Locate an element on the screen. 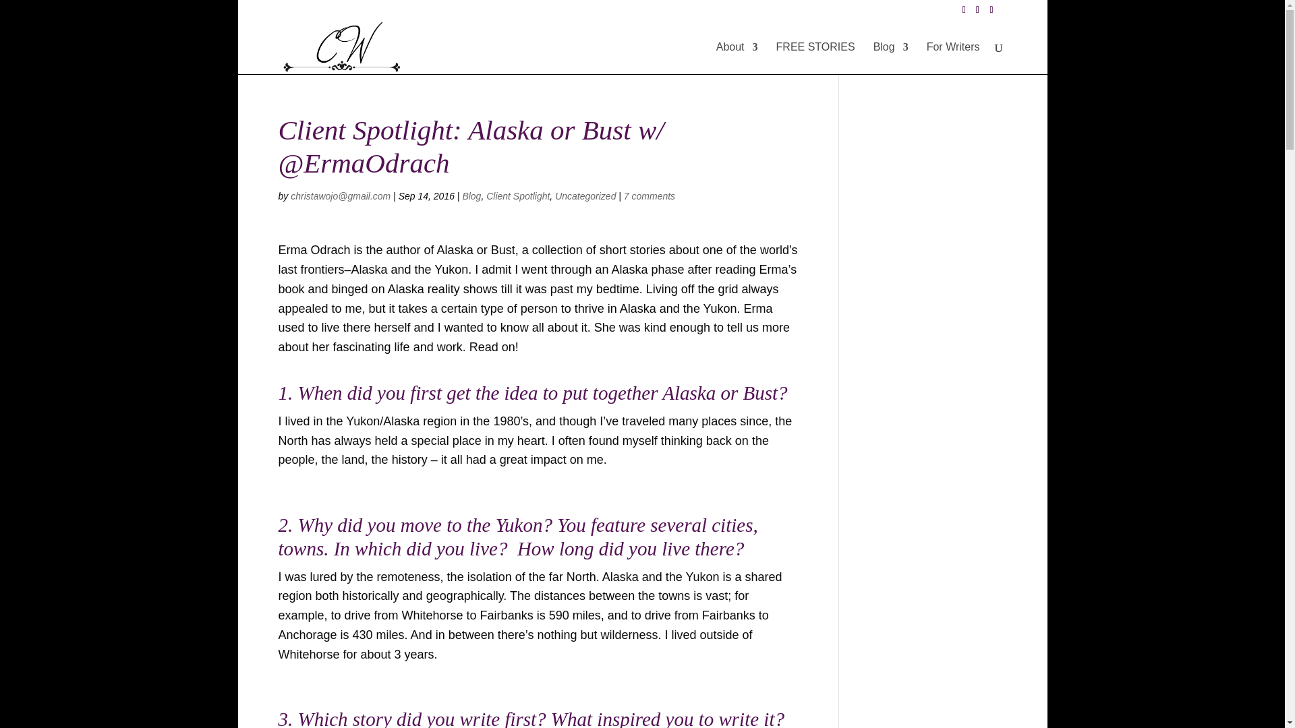 The height and width of the screenshot is (728, 1295). About is located at coordinates (737, 58).